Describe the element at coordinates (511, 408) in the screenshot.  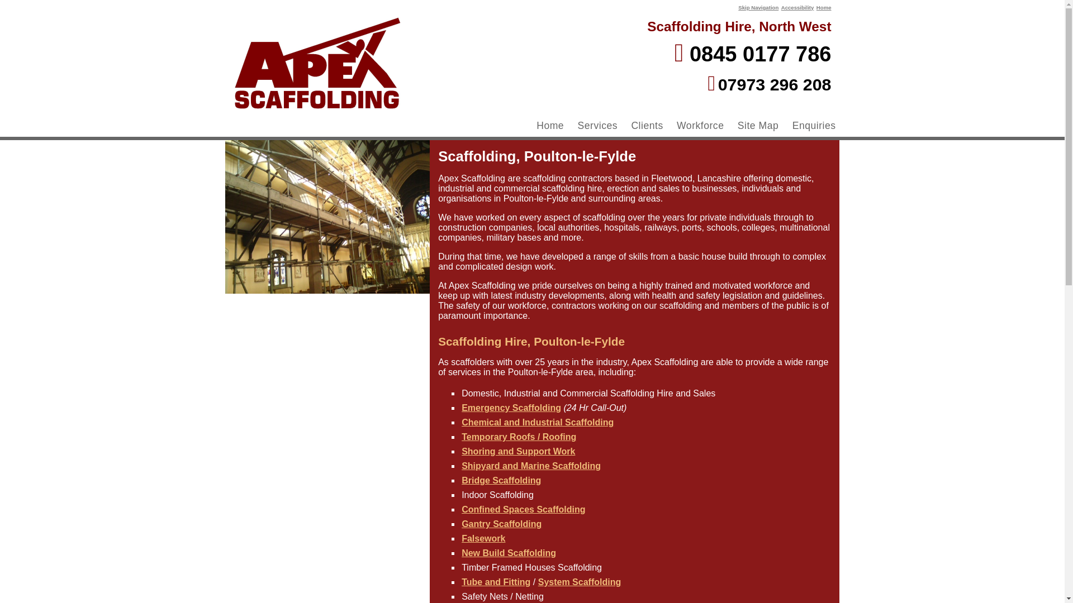
I see `Emergency Scaffolding` at that location.